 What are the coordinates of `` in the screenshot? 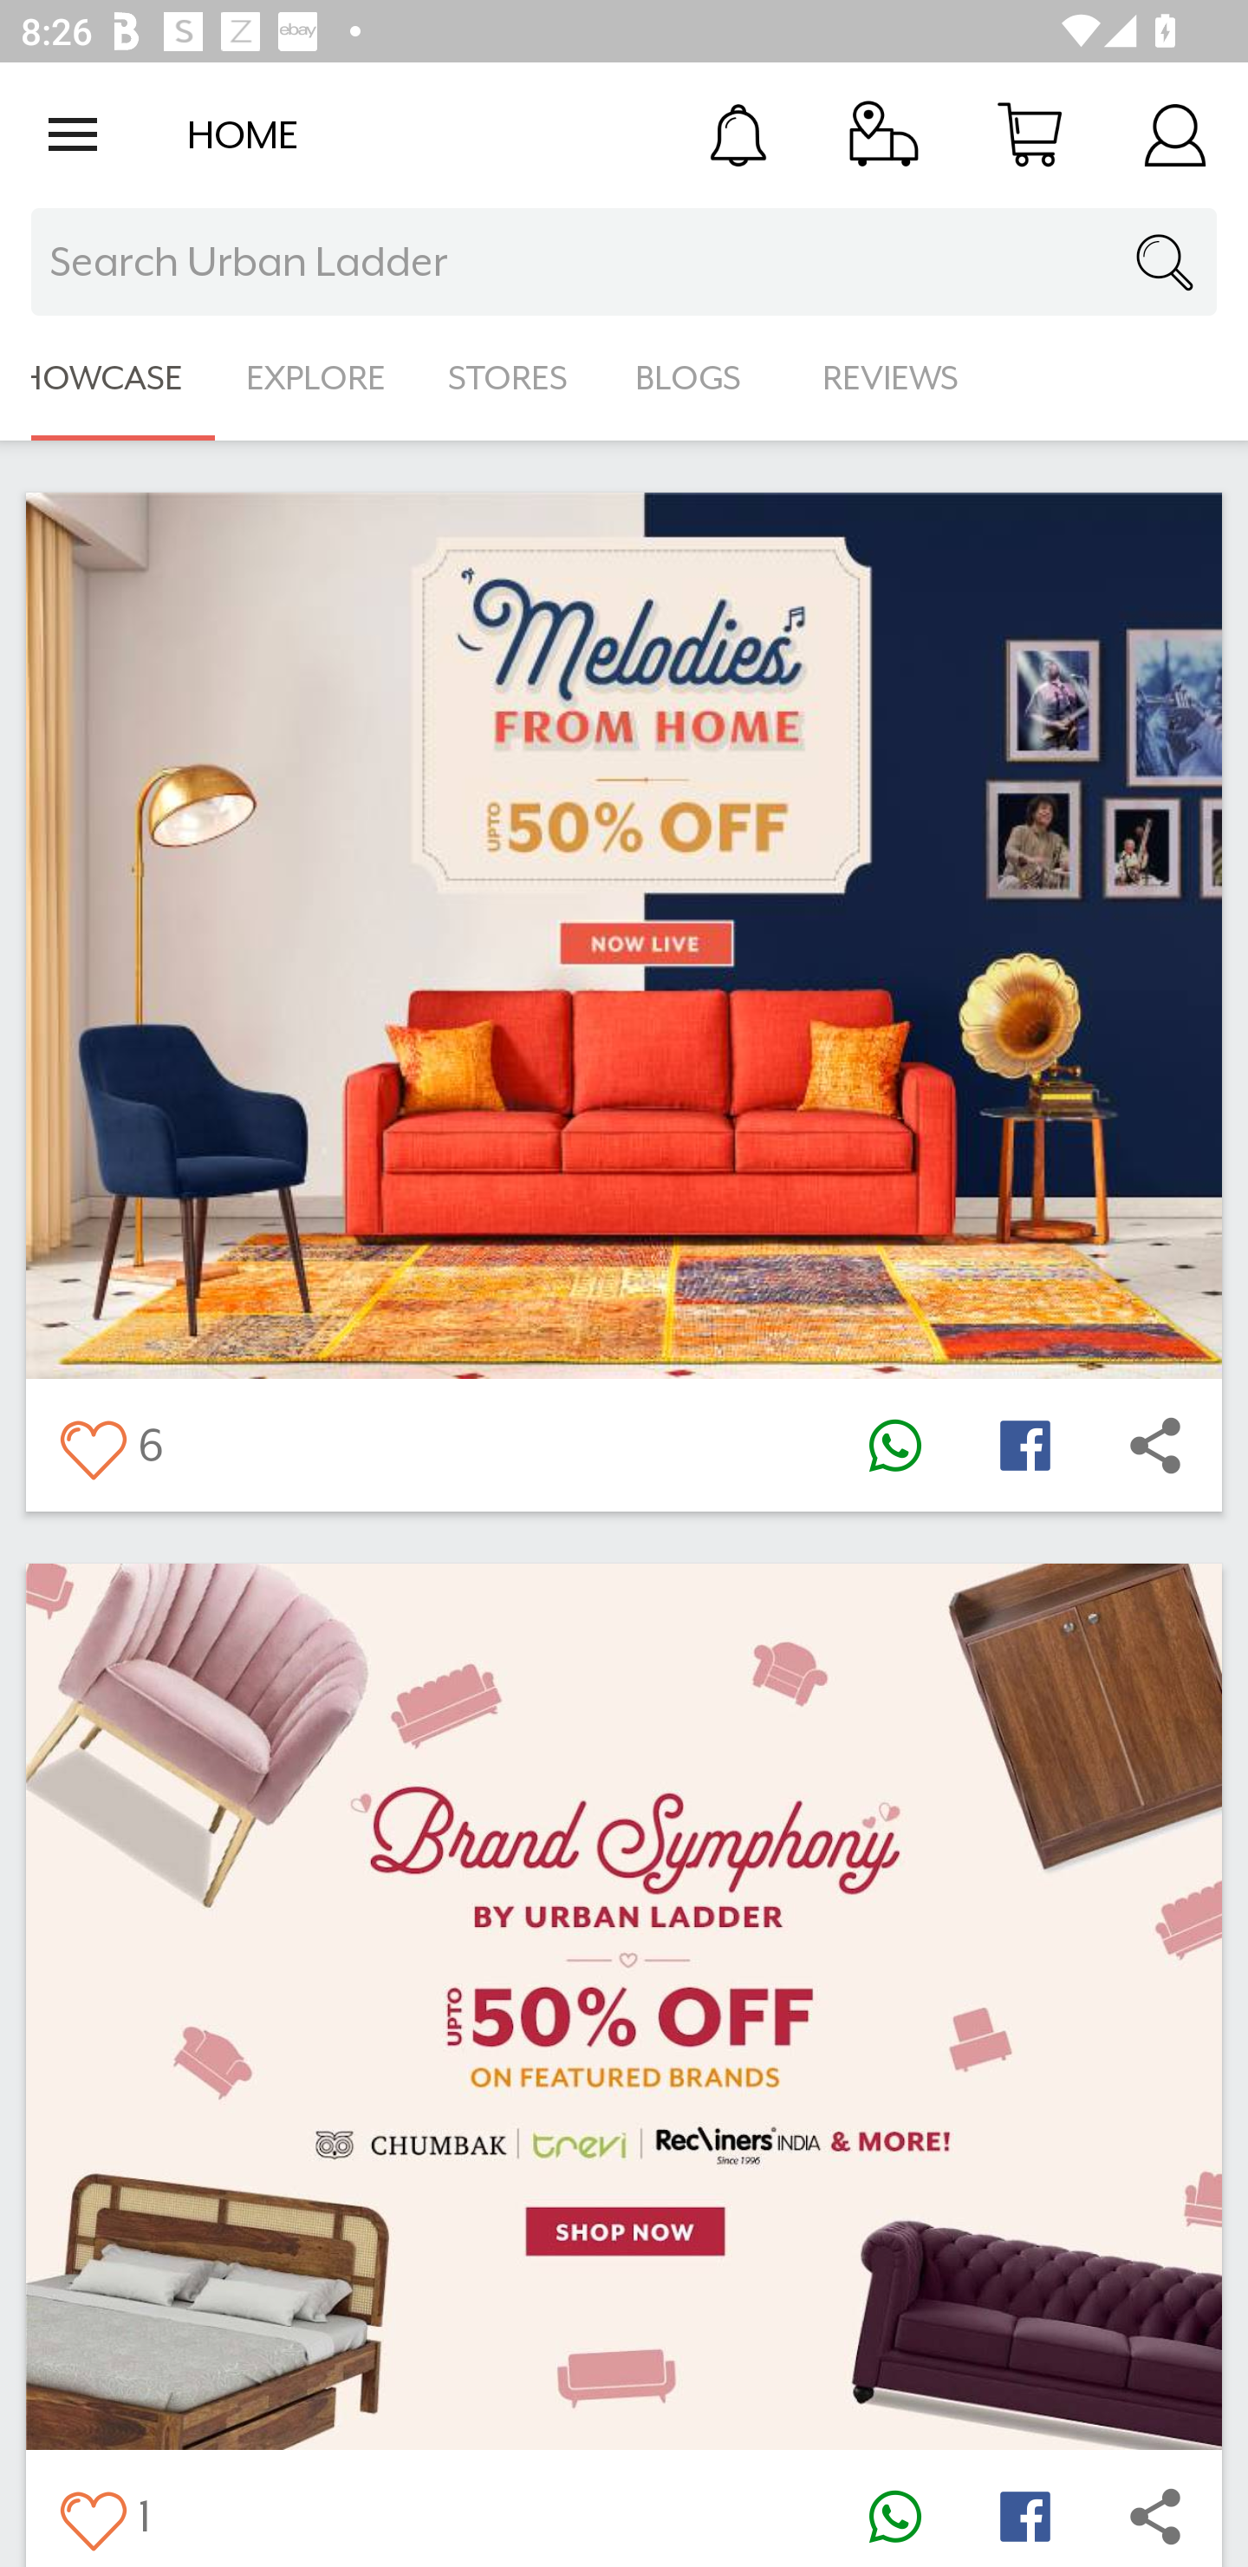 It's located at (1155, 2515).